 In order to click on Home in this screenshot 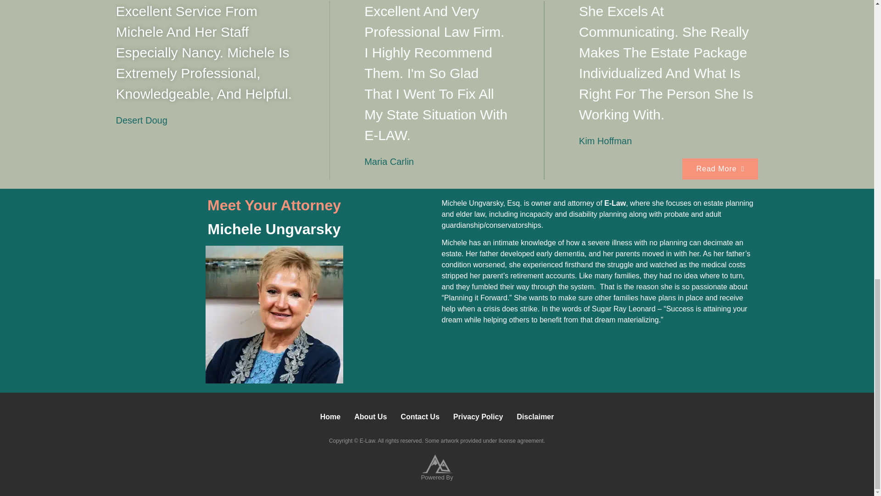, I will do `click(330, 417)`.